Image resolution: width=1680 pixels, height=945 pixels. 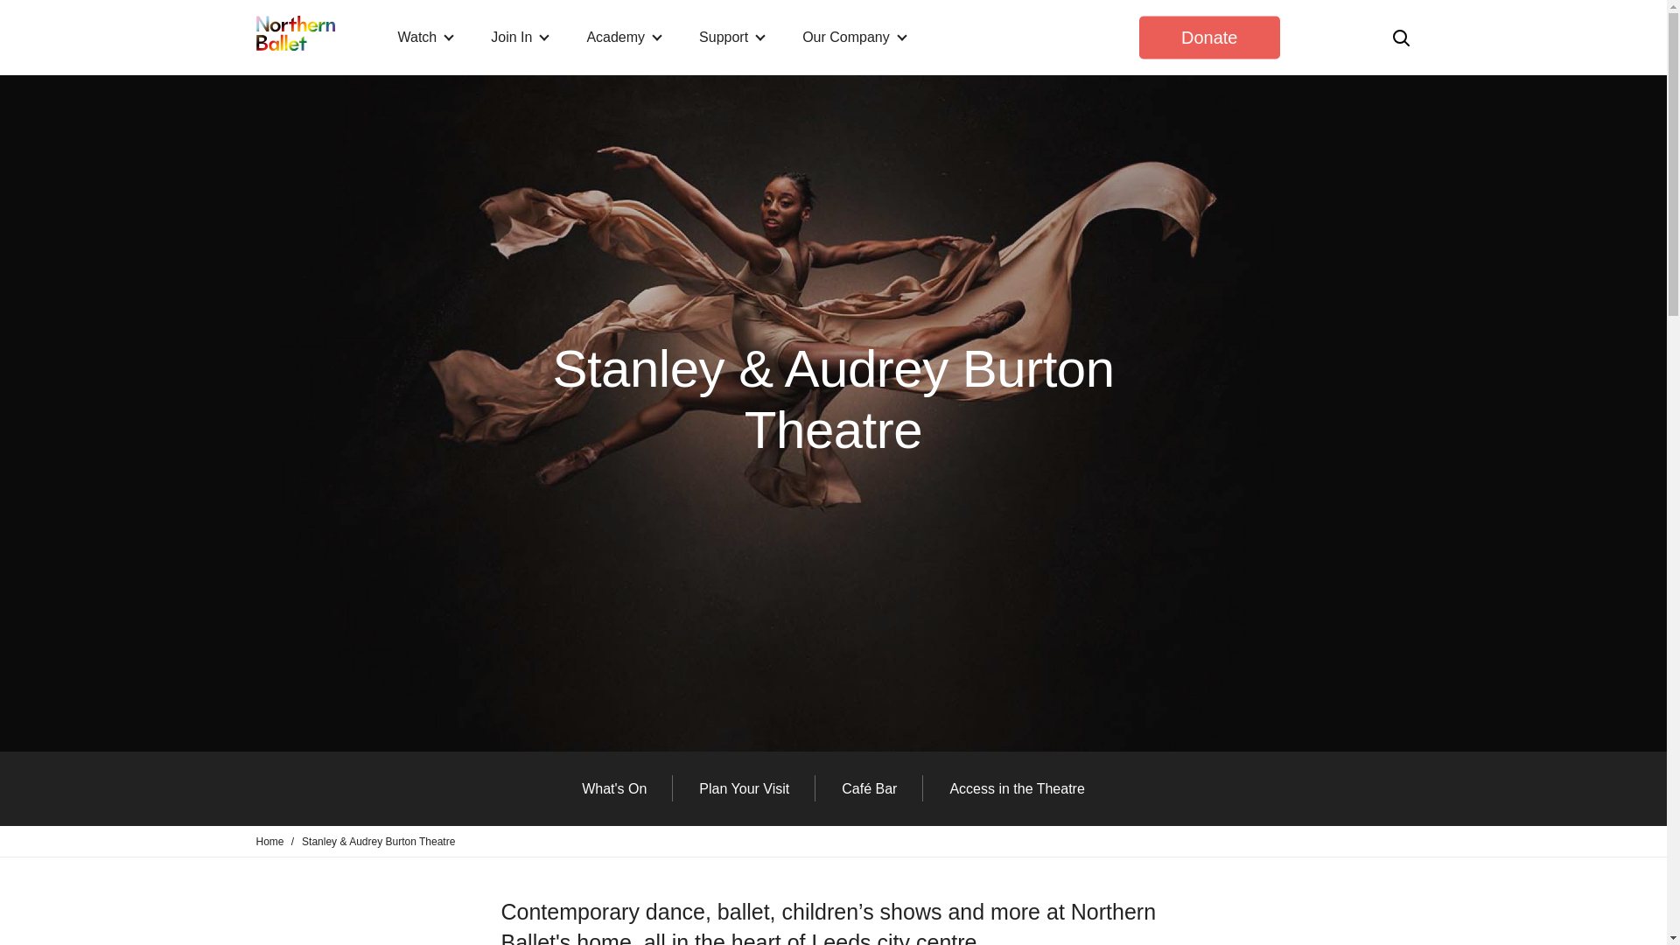 What do you see at coordinates (425, 37) in the screenshot?
I see `Watch` at bounding box center [425, 37].